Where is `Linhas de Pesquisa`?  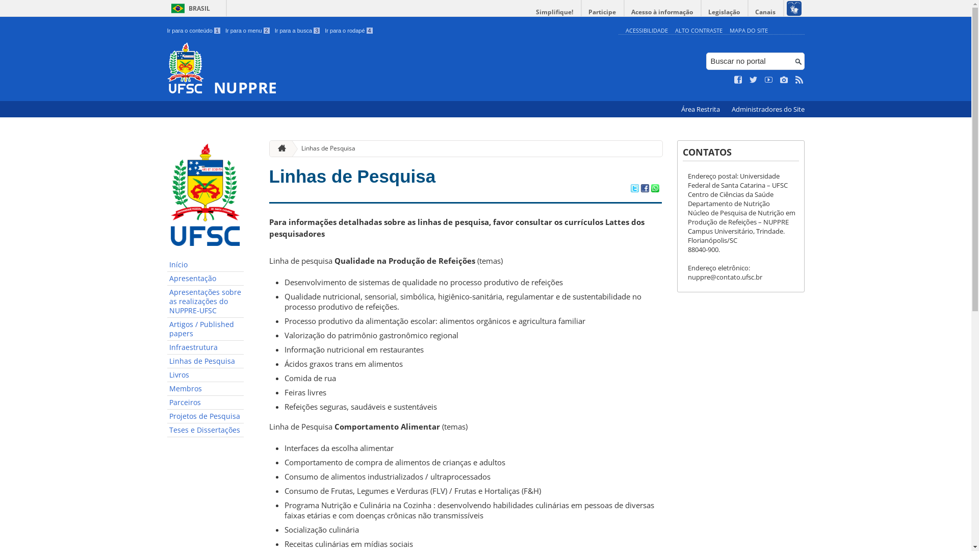 Linhas de Pesquisa is located at coordinates (353, 177).